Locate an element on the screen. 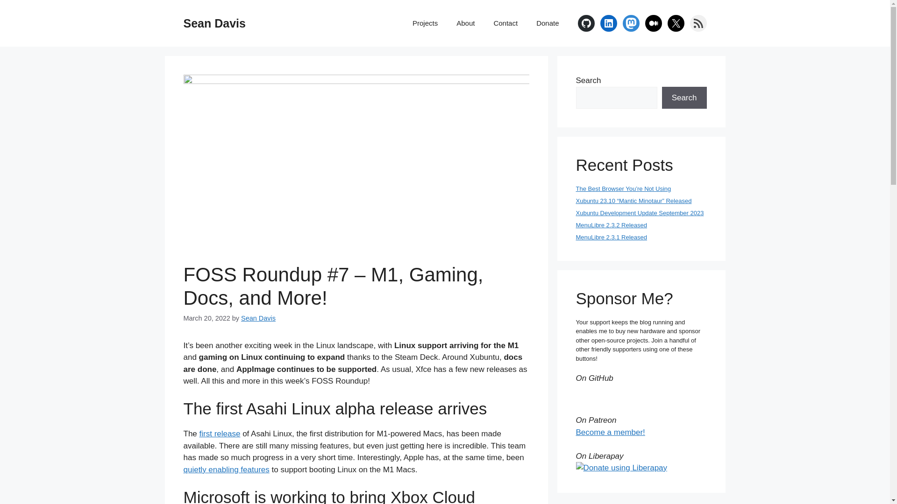  quietly enabling features is located at coordinates (226, 469).